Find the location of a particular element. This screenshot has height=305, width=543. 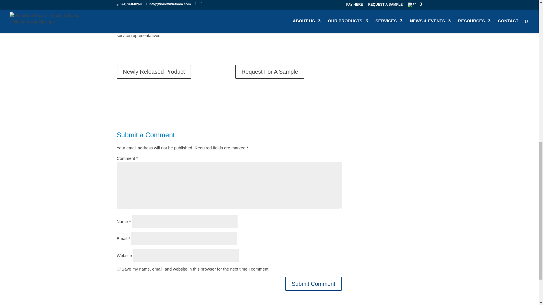

Submit Comment is located at coordinates (313, 284).